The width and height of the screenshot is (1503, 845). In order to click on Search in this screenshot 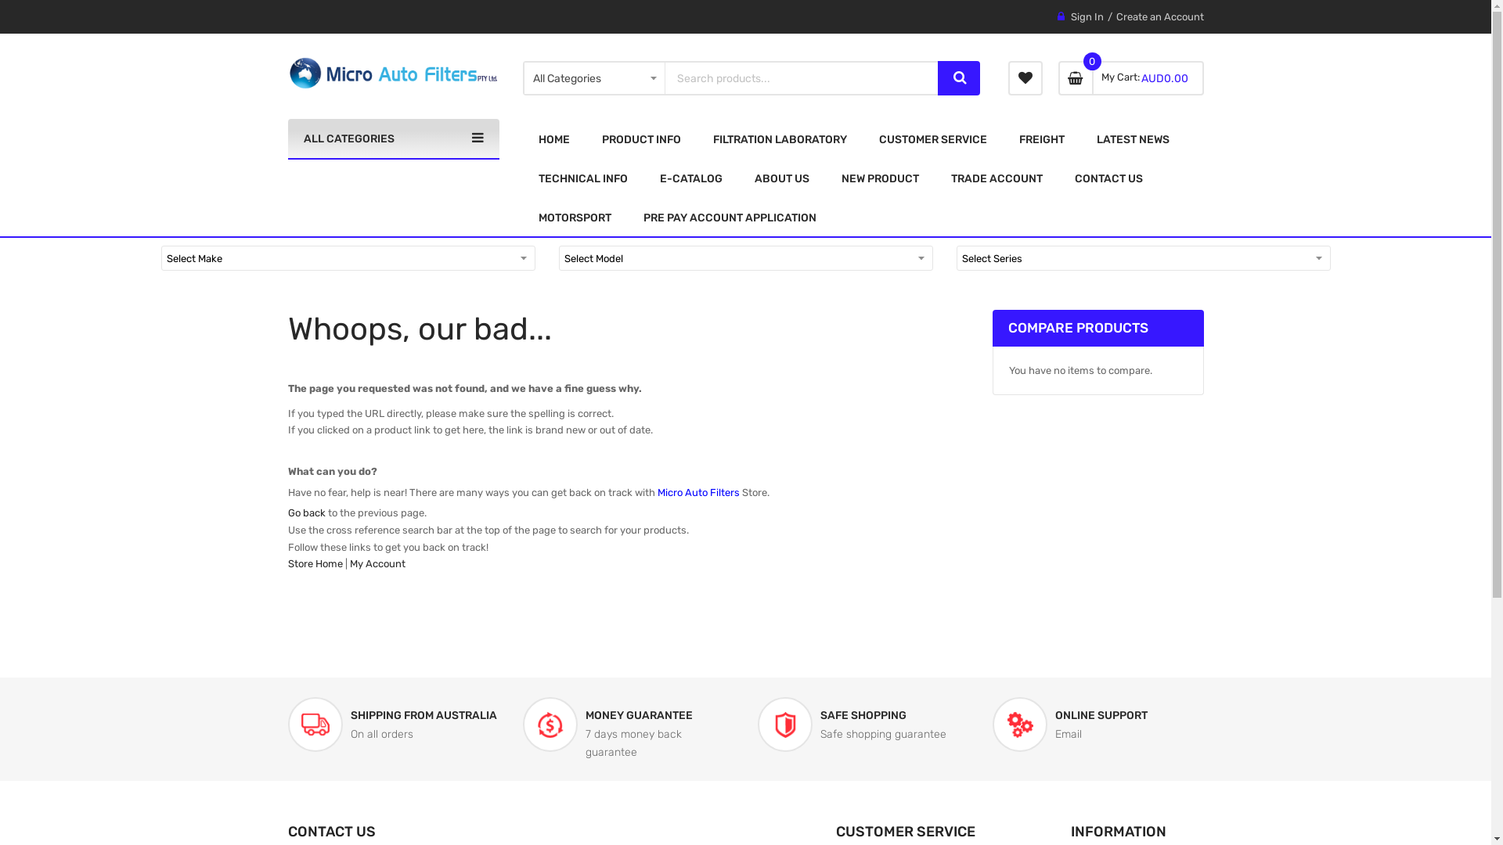, I will do `click(959, 78)`.